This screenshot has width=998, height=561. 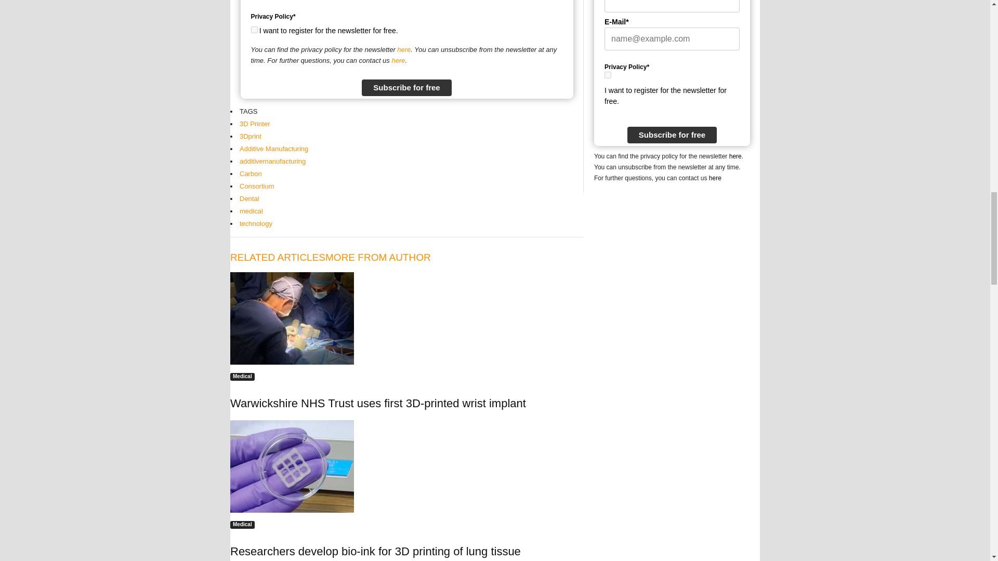 I want to click on Researchers develop bio-ink for 3D printing of lung tissue, so click(x=292, y=466).